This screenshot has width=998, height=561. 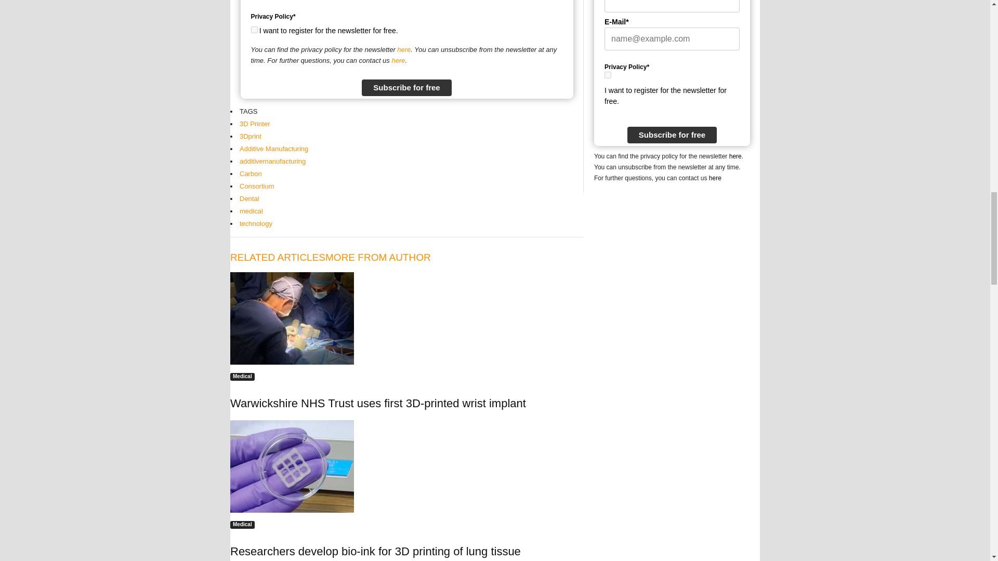 I want to click on Researchers develop bio-ink for 3D printing of lung tissue, so click(x=292, y=466).